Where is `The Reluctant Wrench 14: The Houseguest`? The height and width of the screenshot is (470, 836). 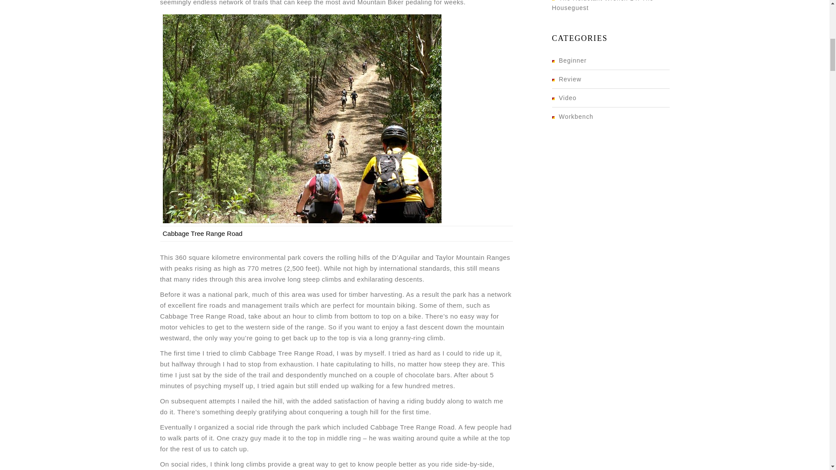 The Reluctant Wrench 14: The Houseguest is located at coordinates (603, 5).